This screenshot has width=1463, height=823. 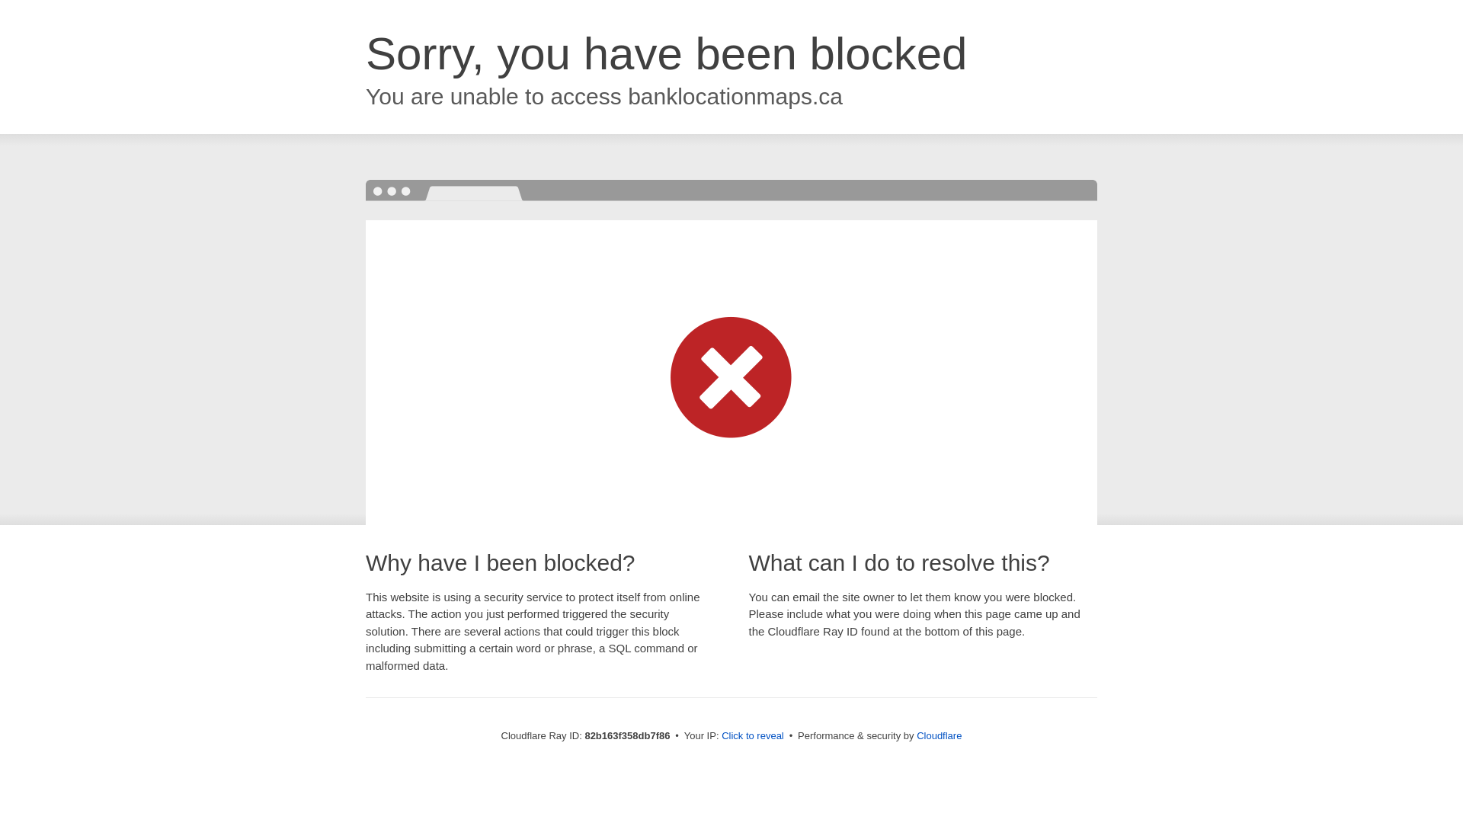 I want to click on Click to reveal, so click(x=753, y=736).